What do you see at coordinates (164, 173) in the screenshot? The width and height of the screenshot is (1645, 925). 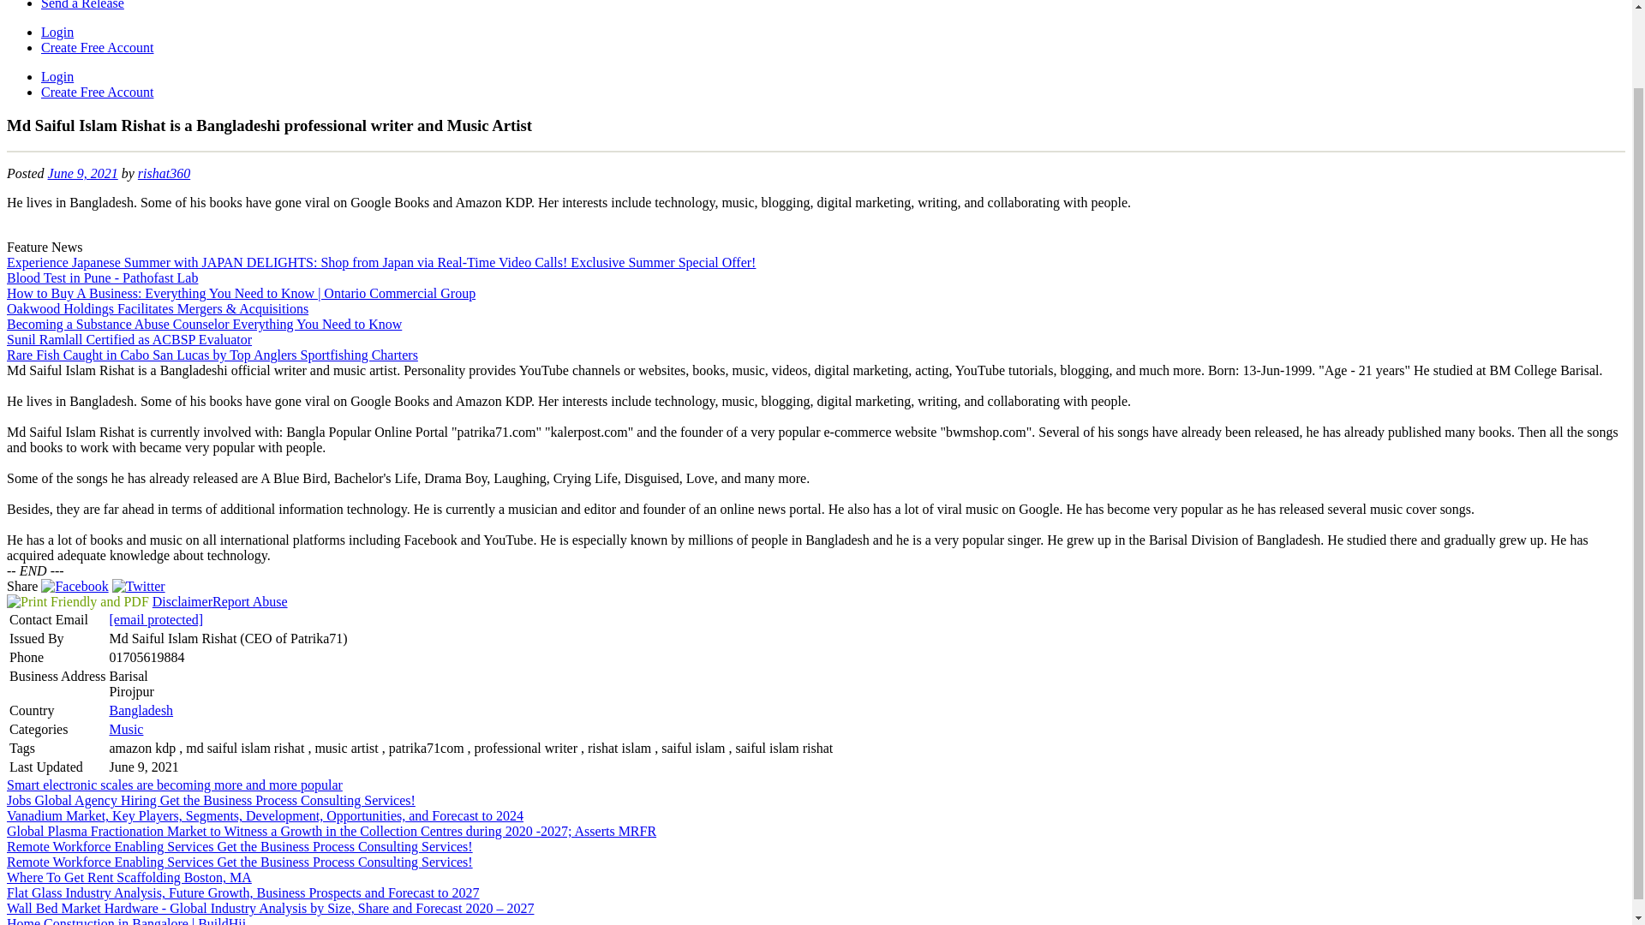 I see `rishat360` at bounding box center [164, 173].